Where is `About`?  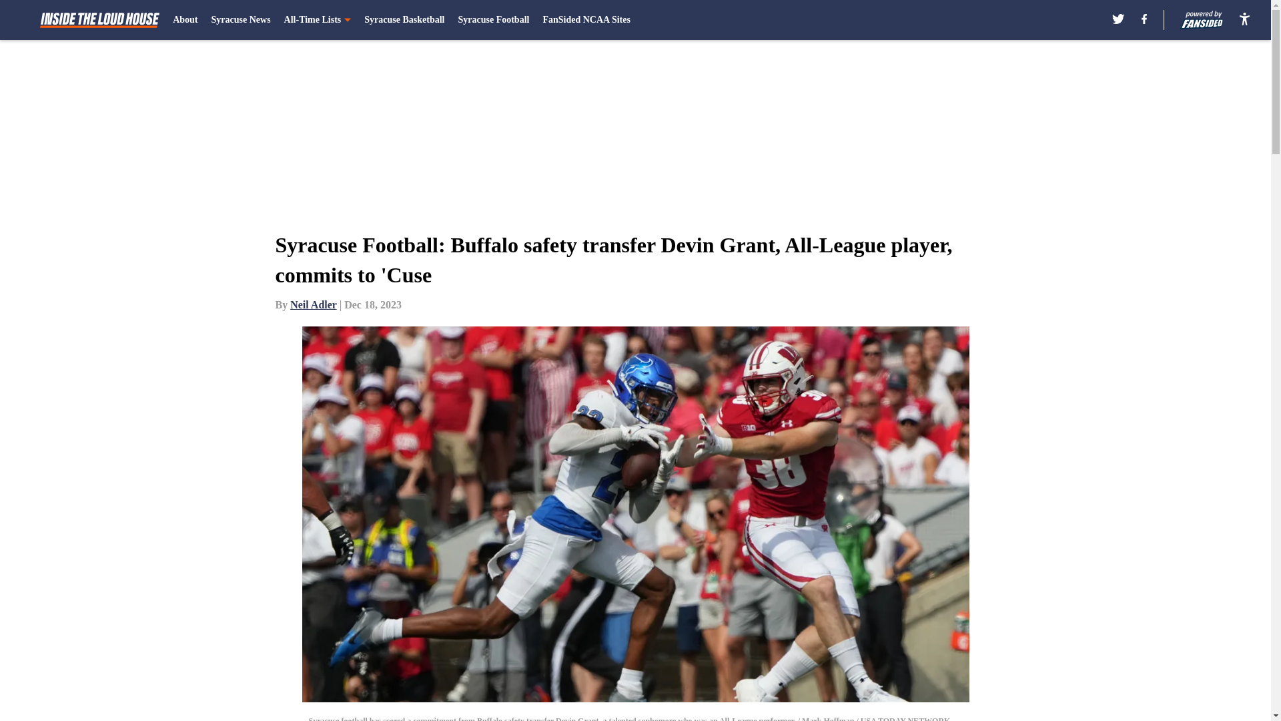
About is located at coordinates (185, 20).